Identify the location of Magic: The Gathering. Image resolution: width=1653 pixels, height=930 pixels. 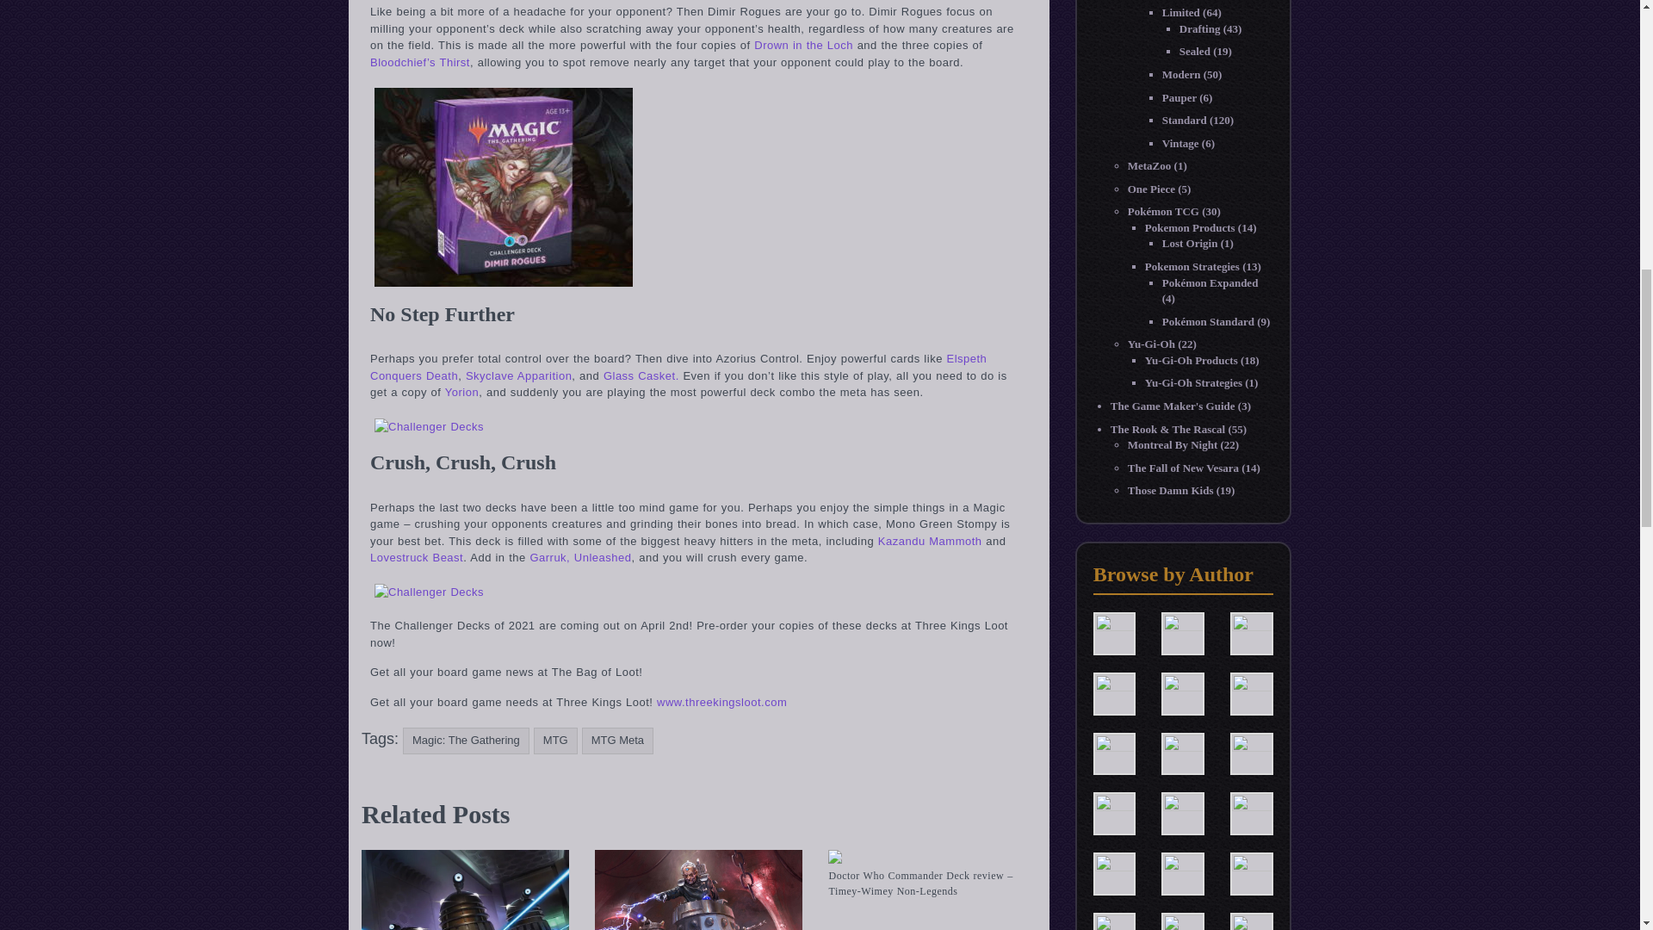
(466, 741).